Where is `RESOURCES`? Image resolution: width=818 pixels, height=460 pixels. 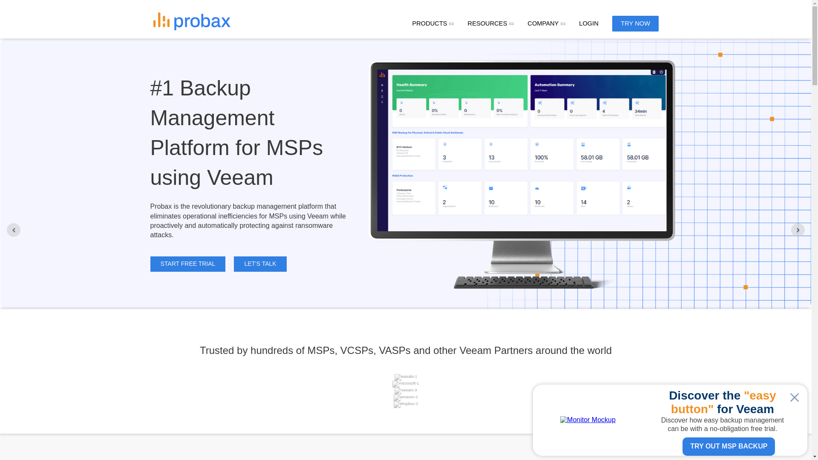 RESOURCES is located at coordinates (487, 23).